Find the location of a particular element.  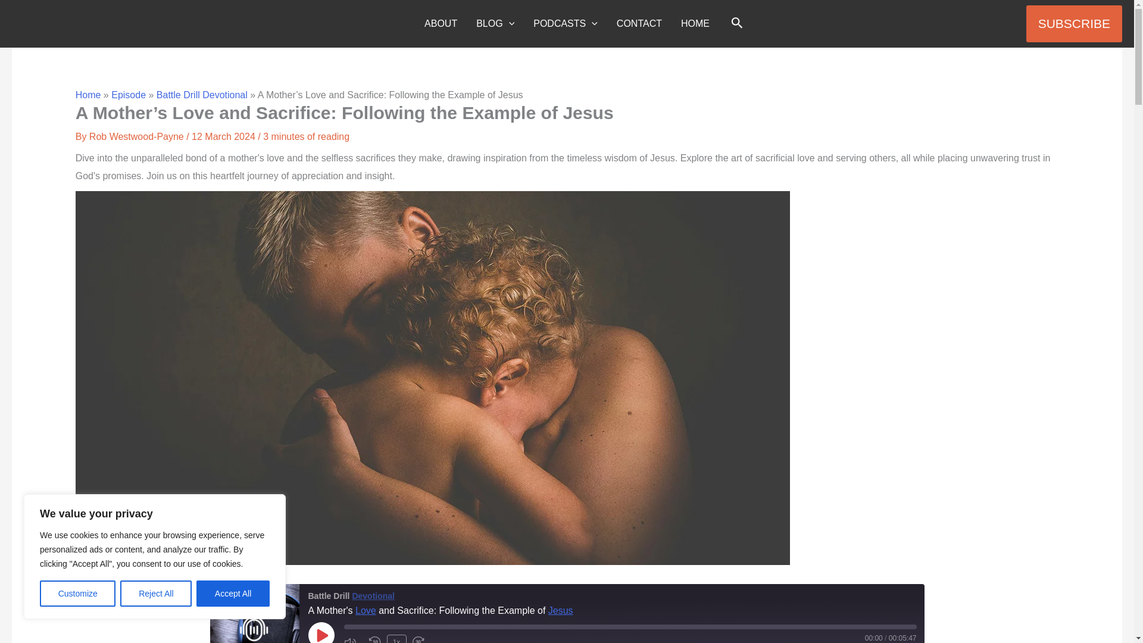

SUBSCRIBE is located at coordinates (1074, 23).